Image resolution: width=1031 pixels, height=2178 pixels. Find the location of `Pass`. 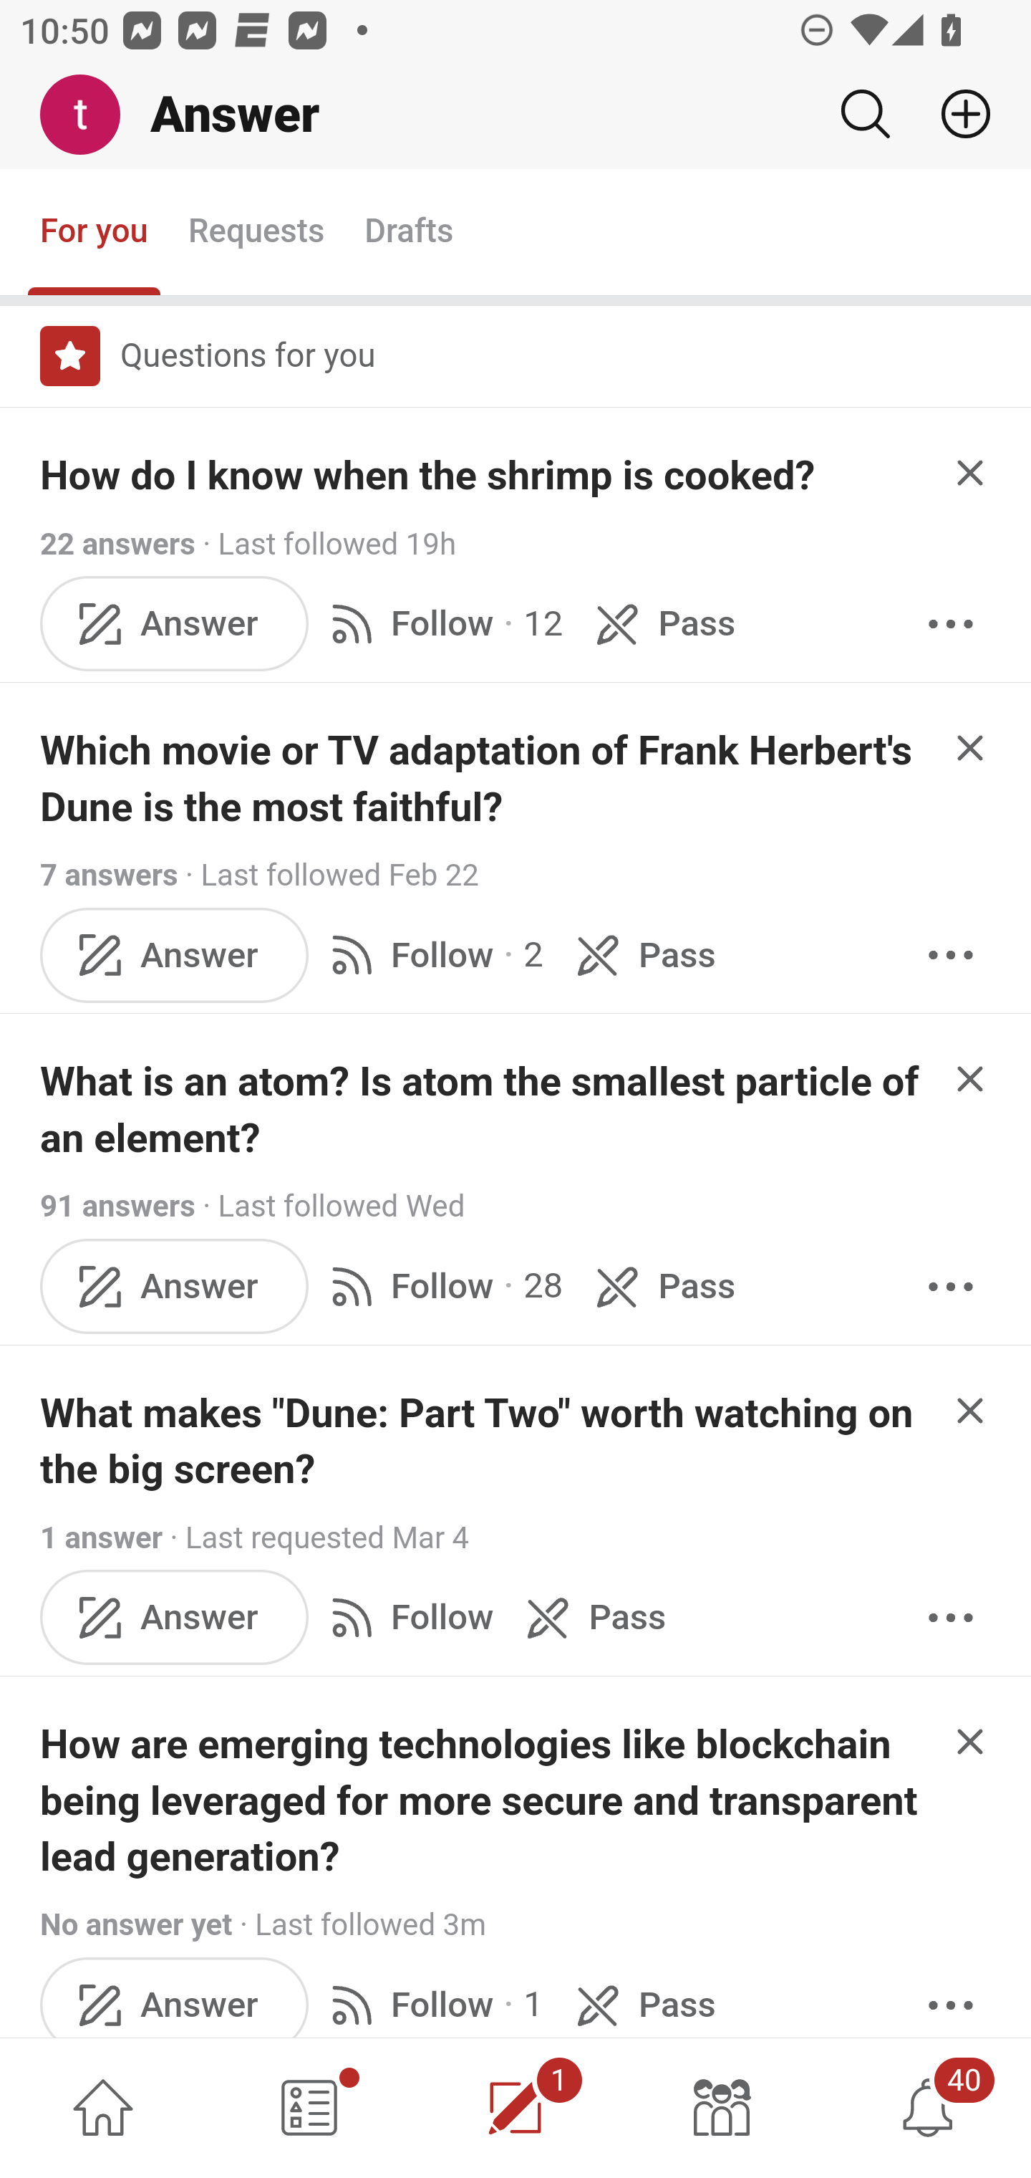

Pass is located at coordinates (660, 623).